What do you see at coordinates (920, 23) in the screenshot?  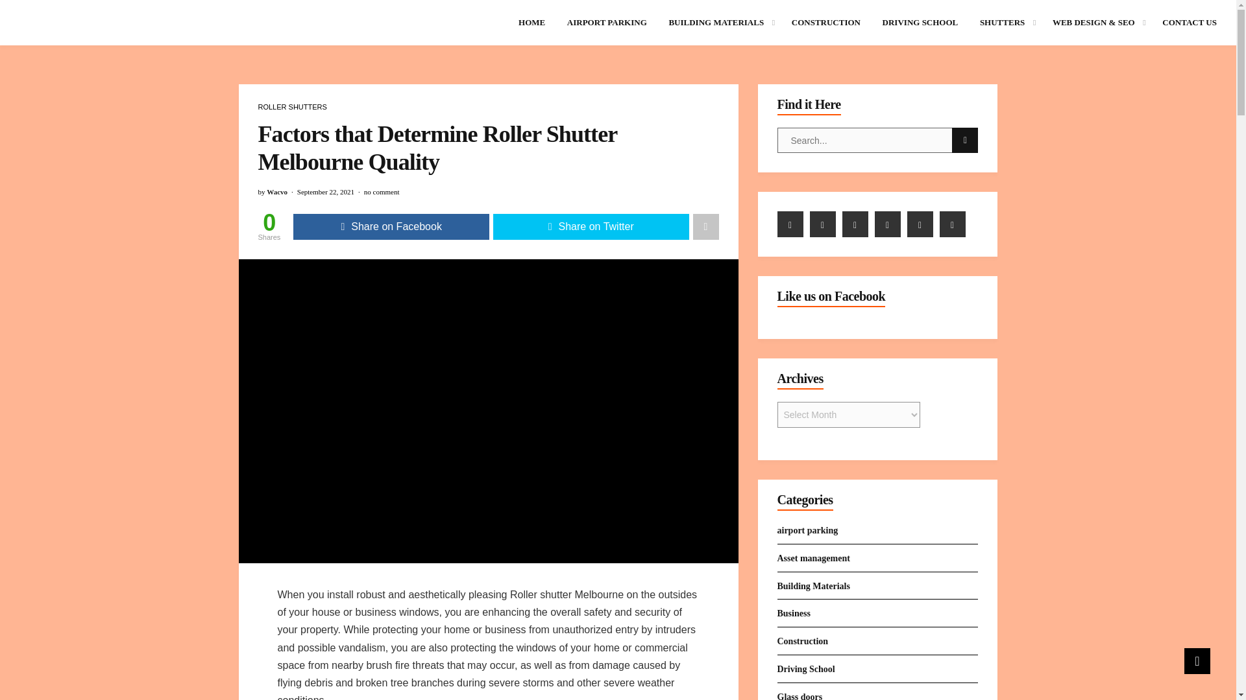 I see `DRIVING SCHOOL` at bounding box center [920, 23].